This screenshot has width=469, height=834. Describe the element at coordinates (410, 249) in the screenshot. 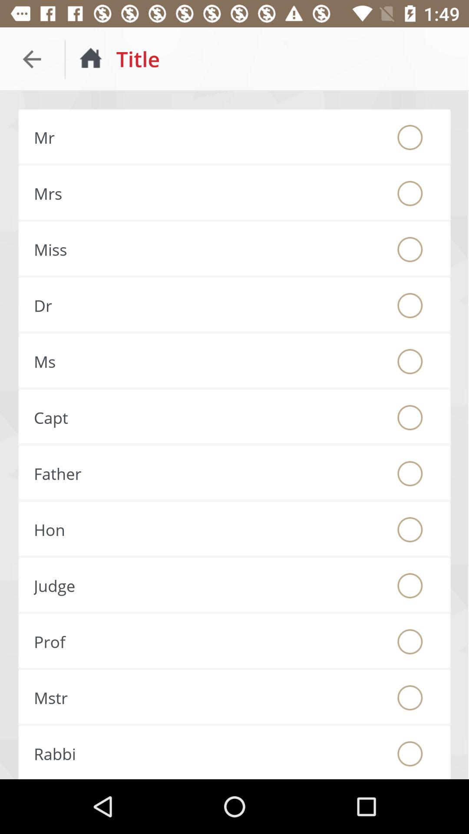

I see `title selection` at that location.